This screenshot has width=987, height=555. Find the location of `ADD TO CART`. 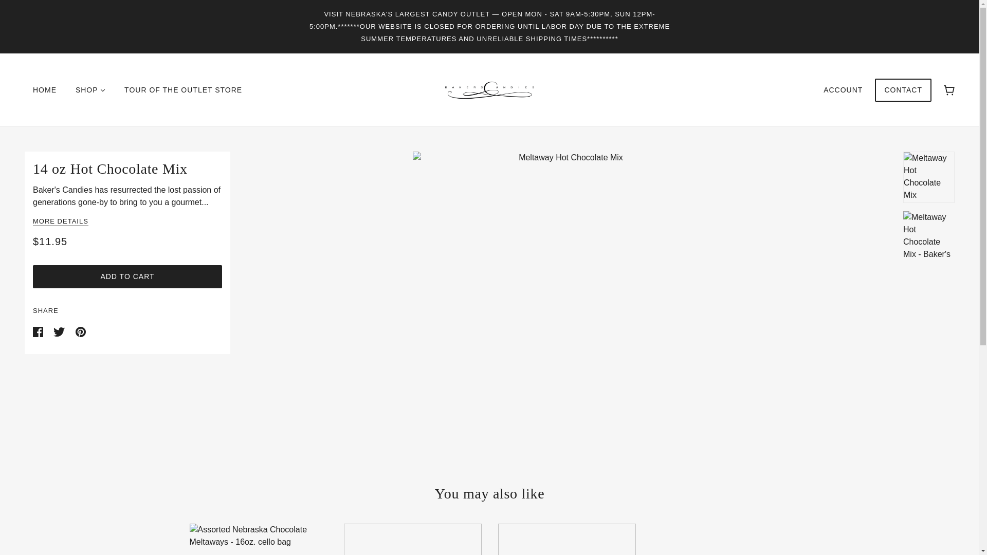

ADD TO CART is located at coordinates (127, 276).